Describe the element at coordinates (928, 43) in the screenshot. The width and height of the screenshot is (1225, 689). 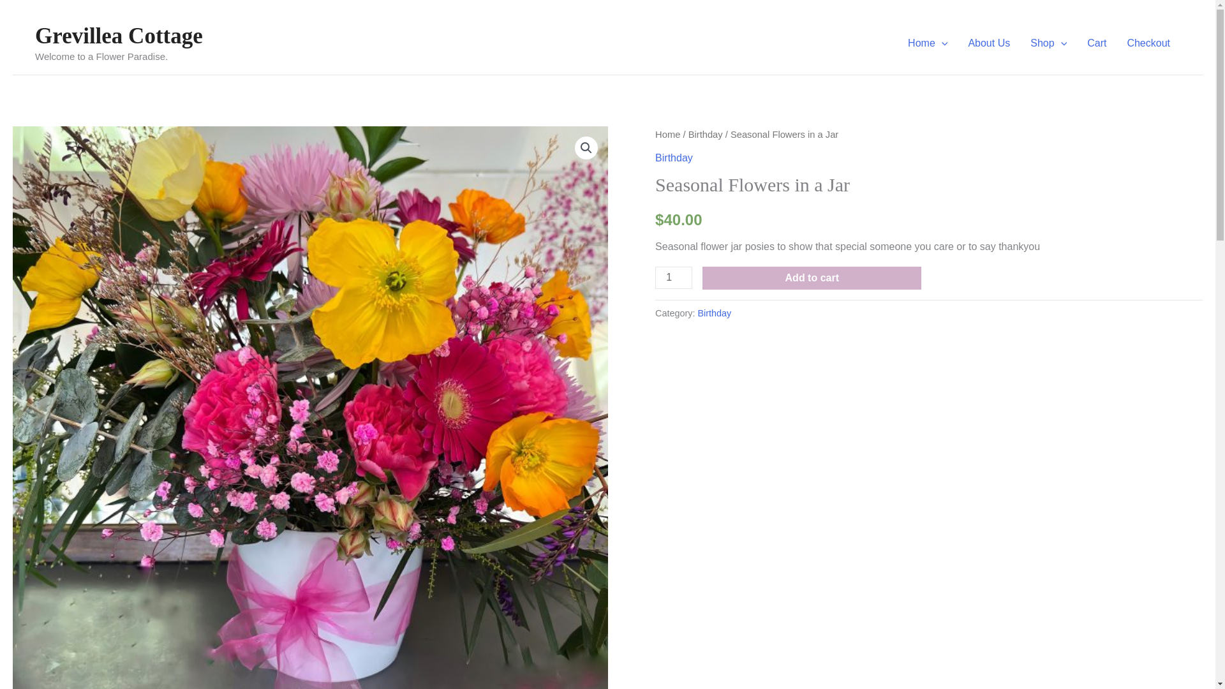
I see `Home` at that location.